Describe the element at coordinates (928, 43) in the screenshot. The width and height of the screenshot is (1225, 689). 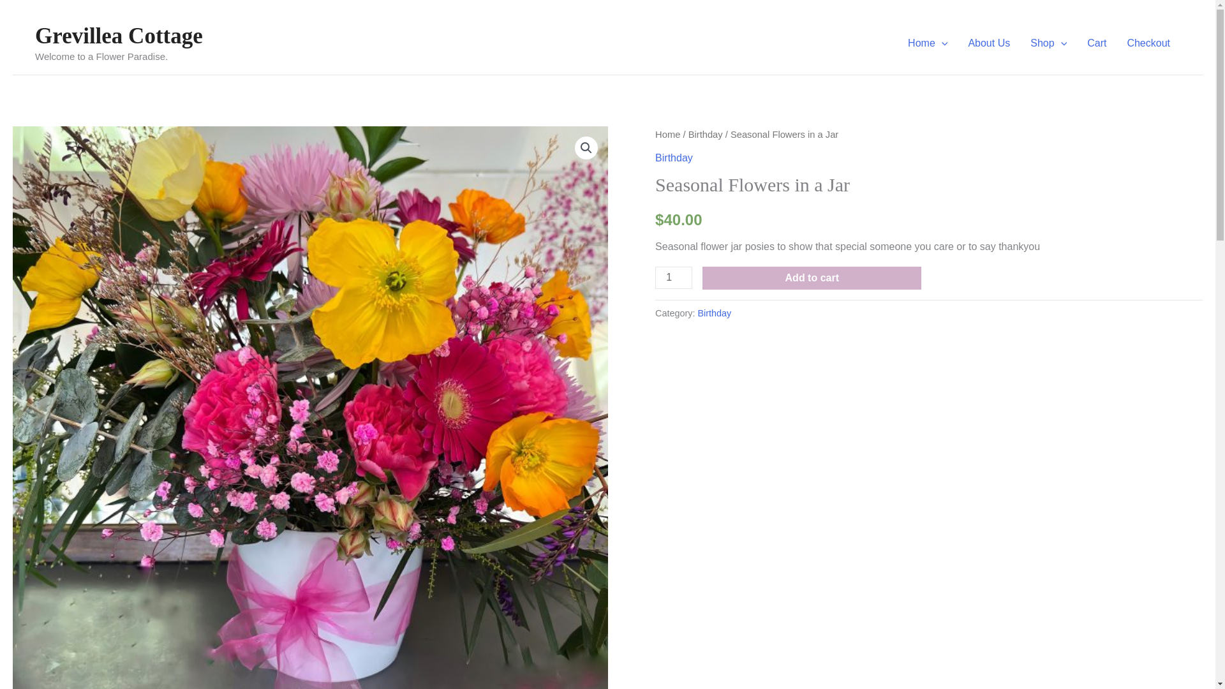
I see `Home` at that location.